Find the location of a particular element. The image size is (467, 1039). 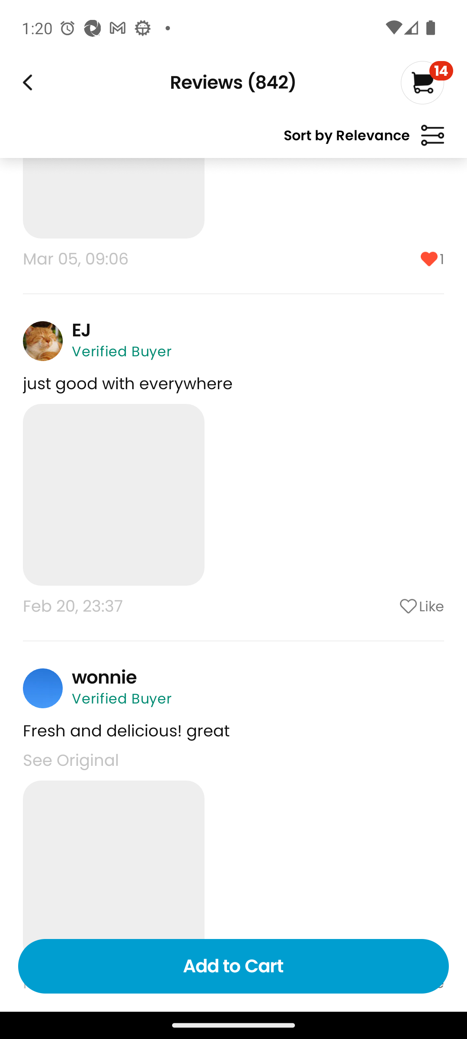

Verified Buyer is located at coordinates (122, 699).